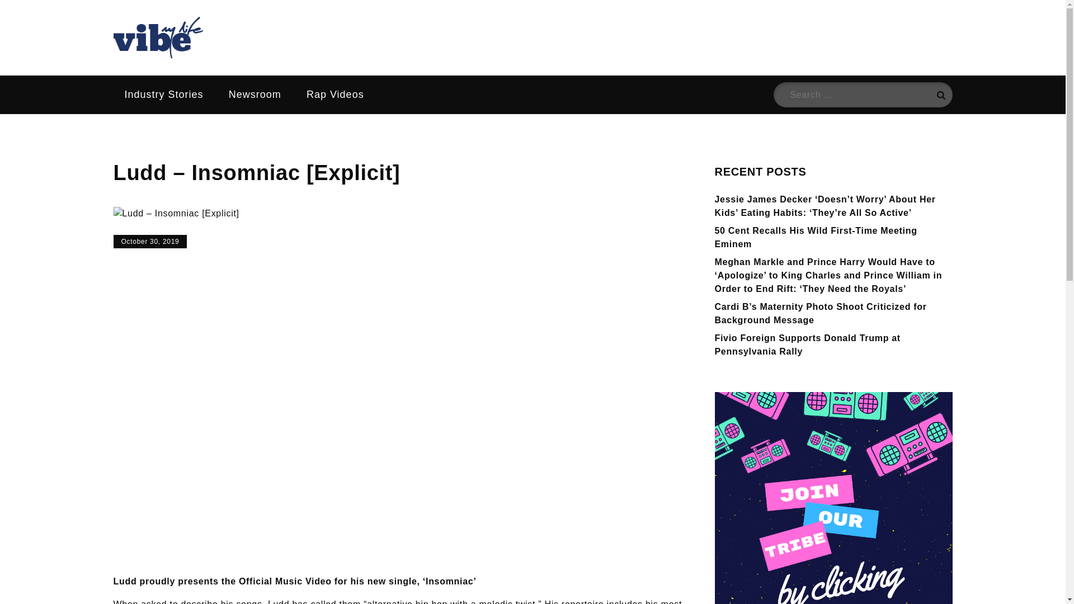 The height and width of the screenshot is (604, 1074). Describe the element at coordinates (335, 95) in the screenshot. I see `Rap Videos` at that location.